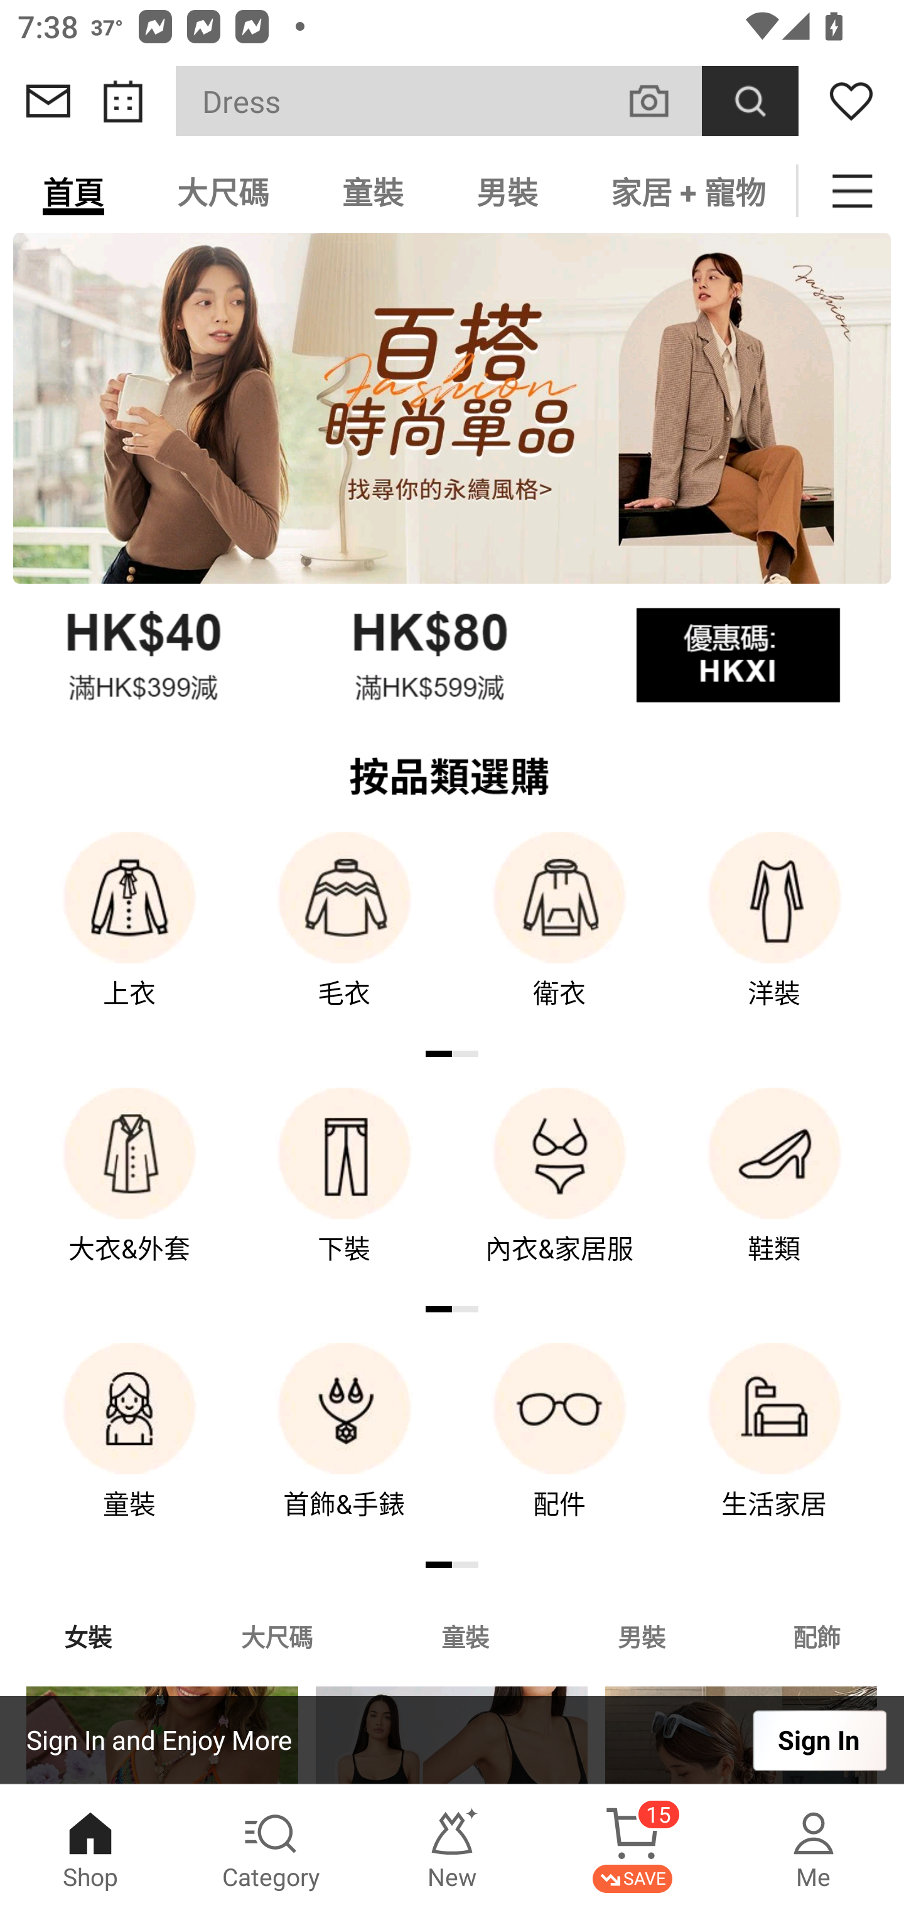 Image resolution: width=904 pixels, height=1908 pixels. What do you see at coordinates (662, 100) in the screenshot?
I see `VISUAL SEARCH` at bounding box center [662, 100].